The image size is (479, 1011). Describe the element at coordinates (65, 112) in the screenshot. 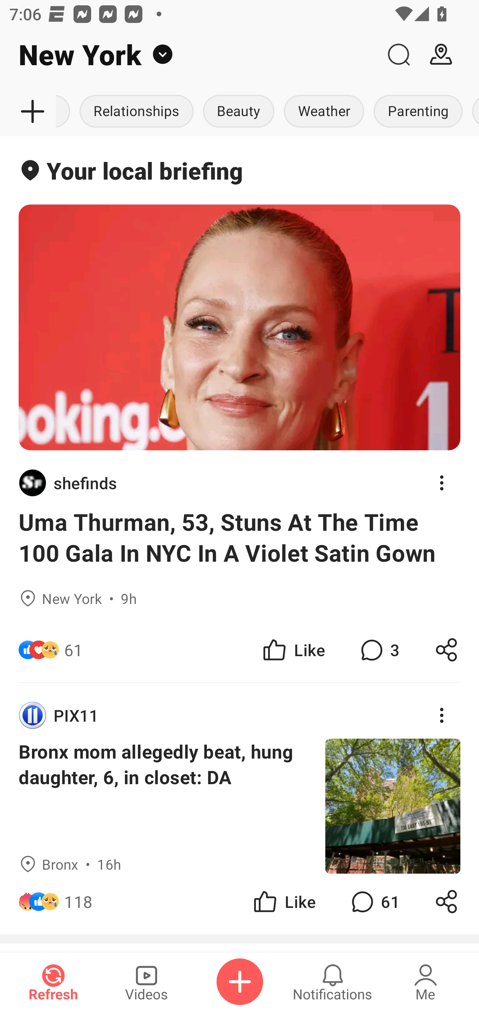

I see `Autos` at that location.